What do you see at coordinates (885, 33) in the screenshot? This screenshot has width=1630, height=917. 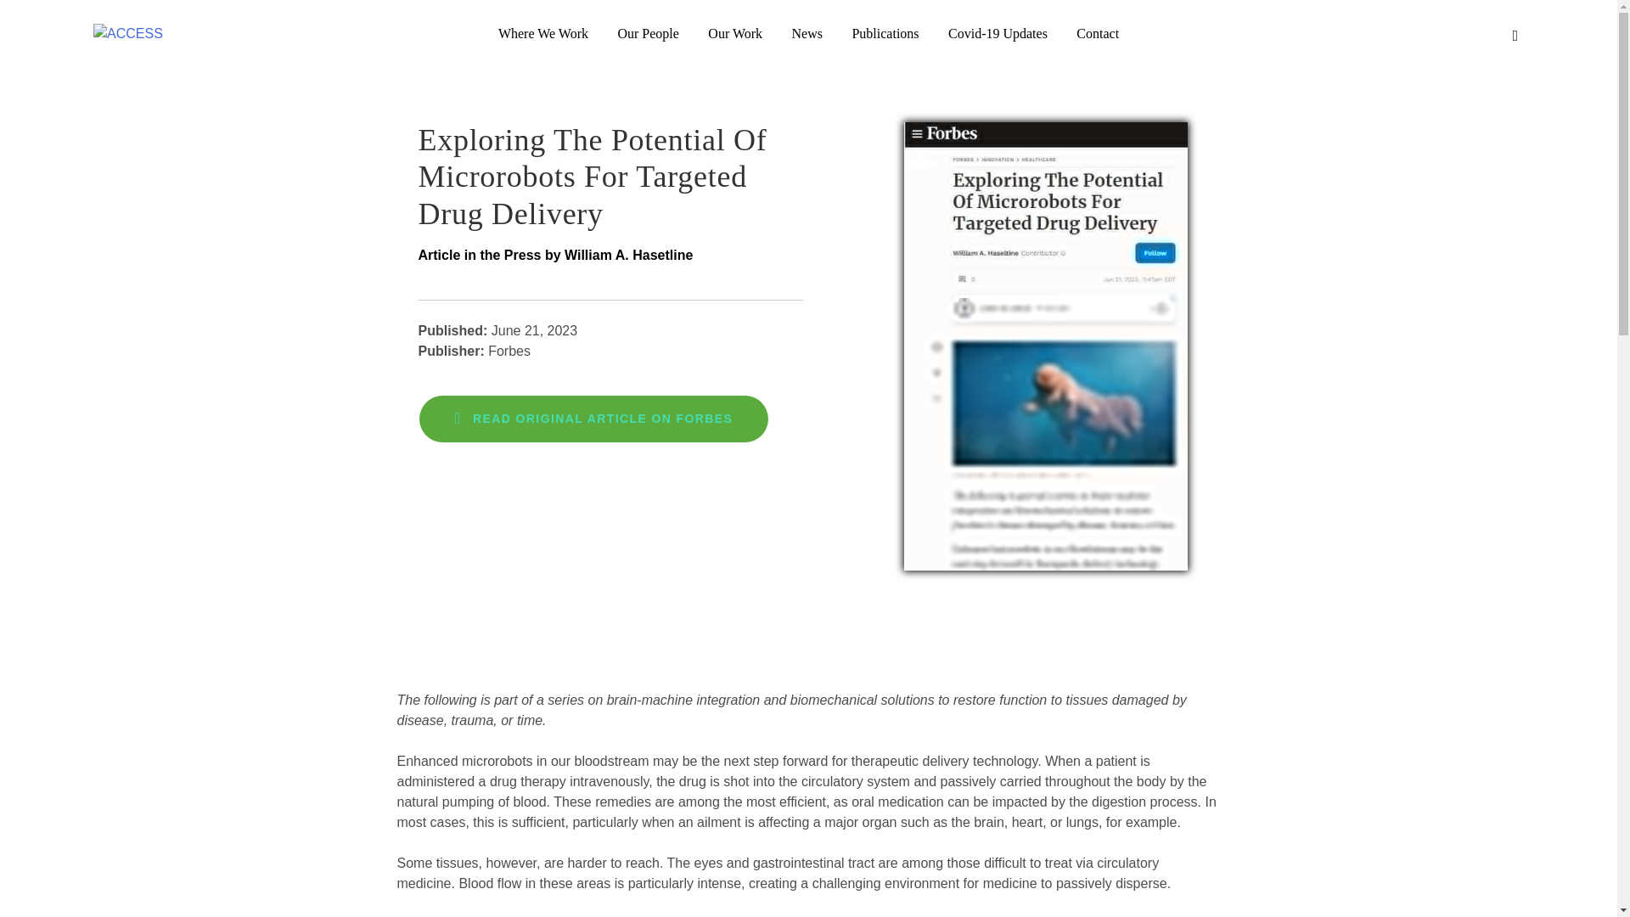 I see `Publications` at bounding box center [885, 33].